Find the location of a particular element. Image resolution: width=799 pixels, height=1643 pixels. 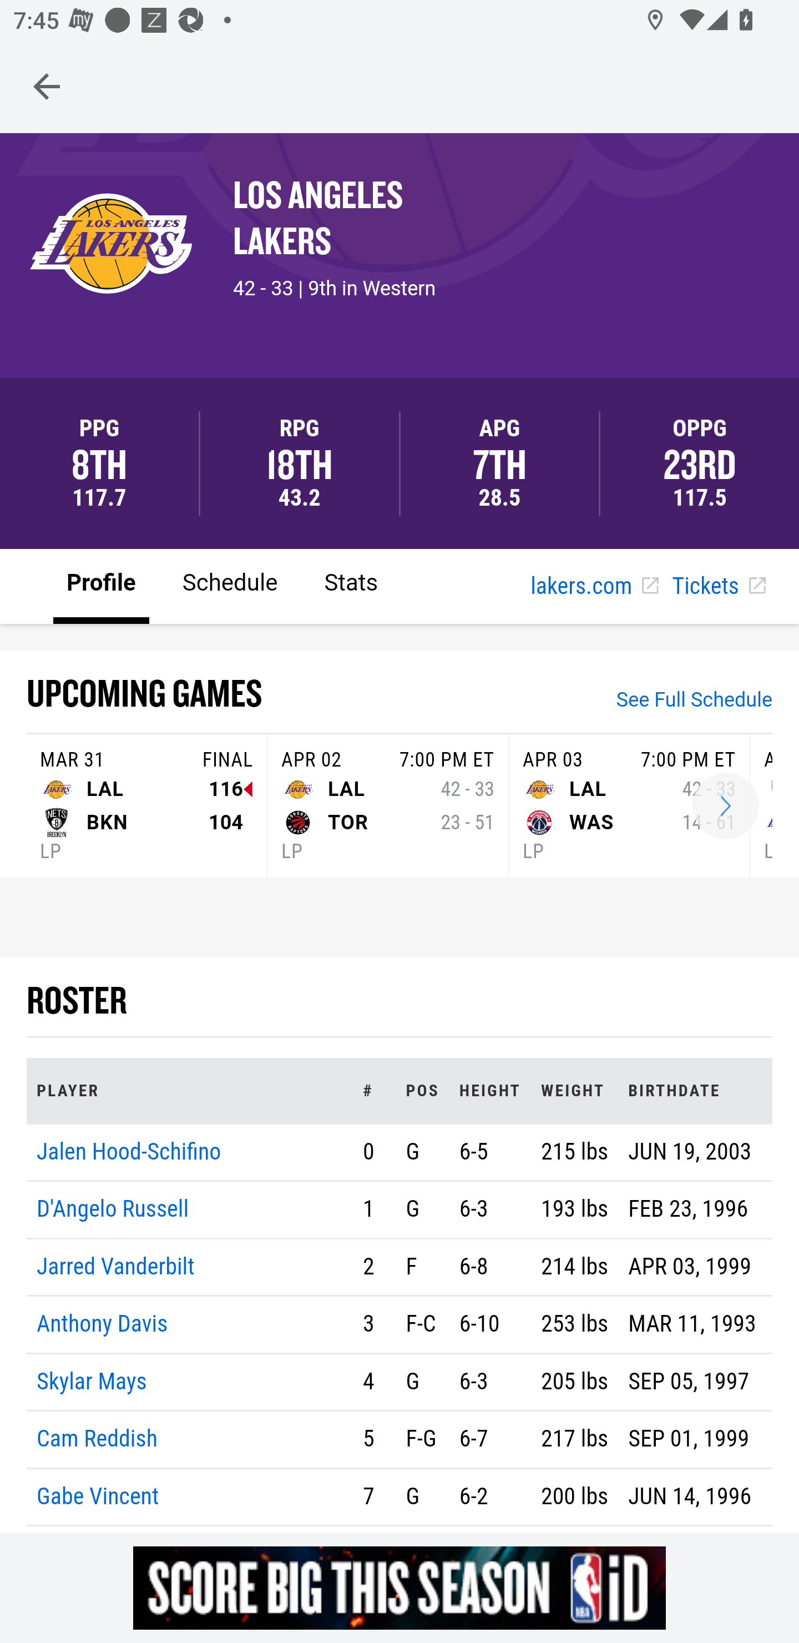

D'Angelo Russell is located at coordinates (113, 1210).